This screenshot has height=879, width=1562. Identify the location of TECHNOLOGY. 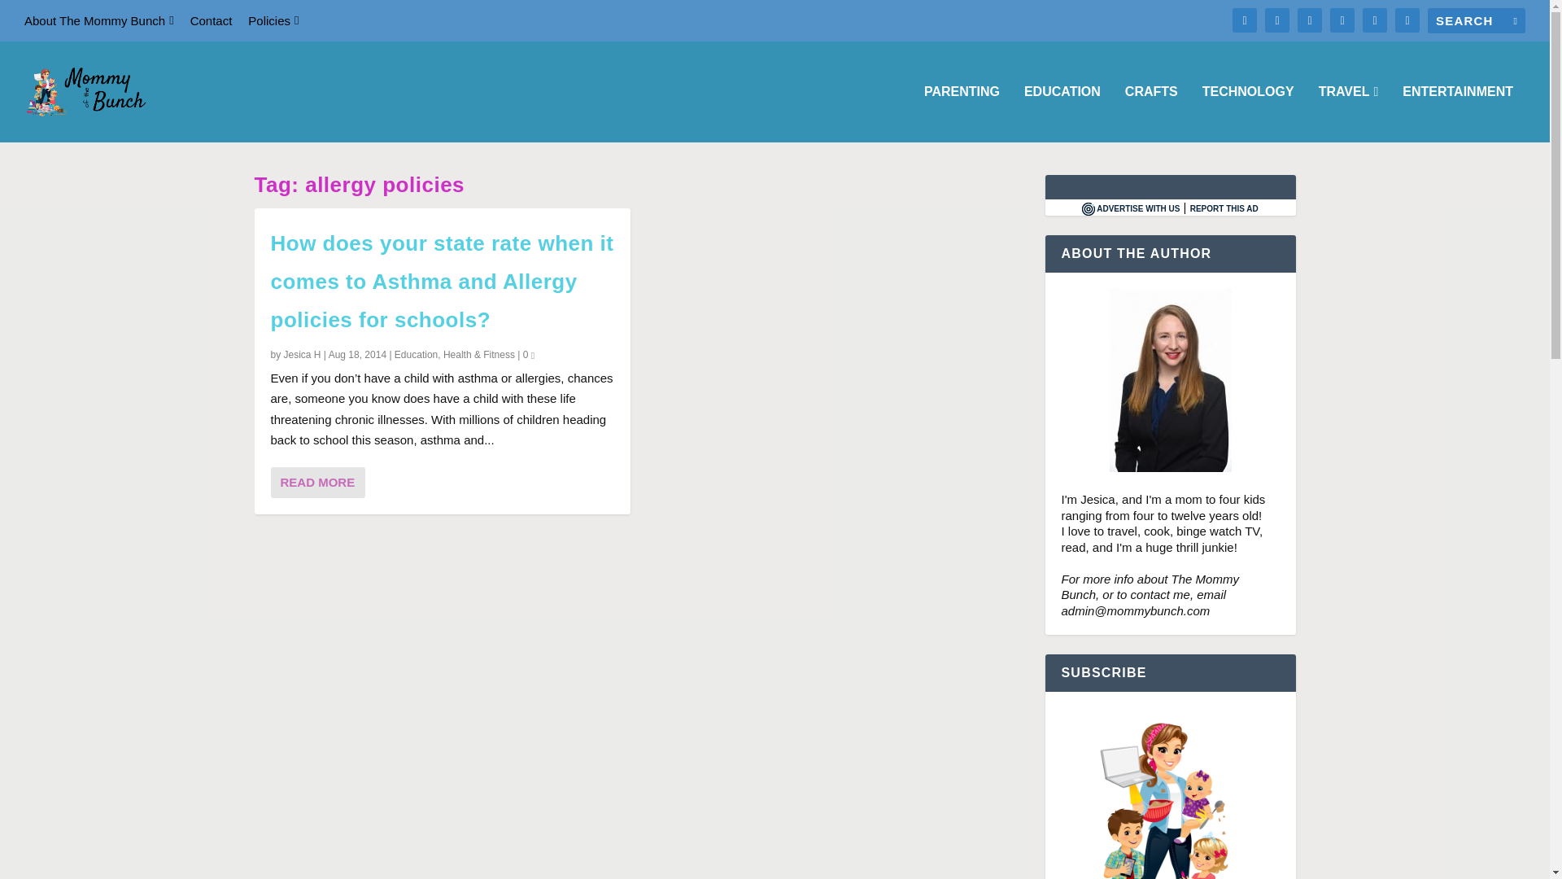
(1248, 113).